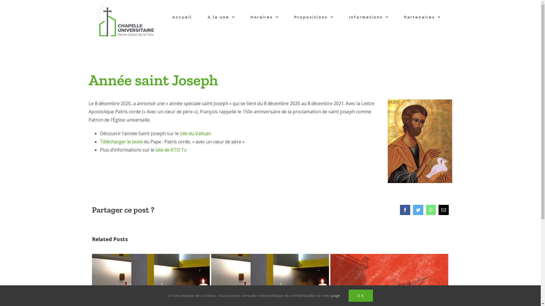 The height and width of the screenshot is (306, 545). What do you see at coordinates (221, 17) in the screenshot?
I see `A la une` at bounding box center [221, 17].